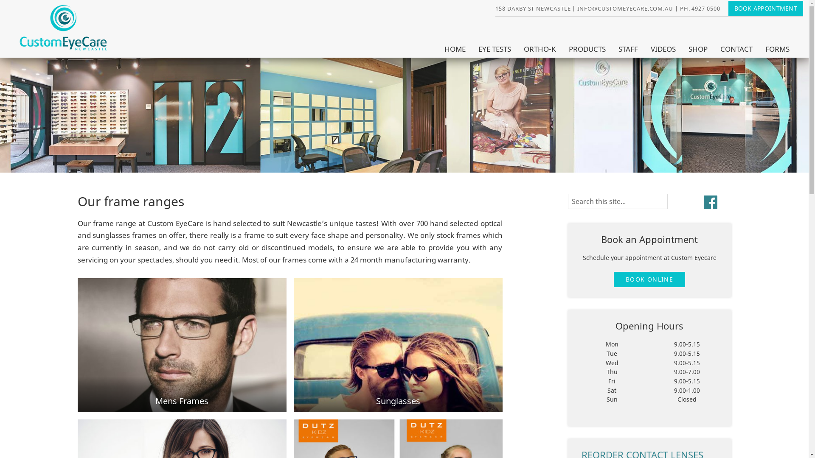 The image size is (815, 458). I want to click on INFO@CUSTOMEYECARE.COM.AU, so click(625, 8).